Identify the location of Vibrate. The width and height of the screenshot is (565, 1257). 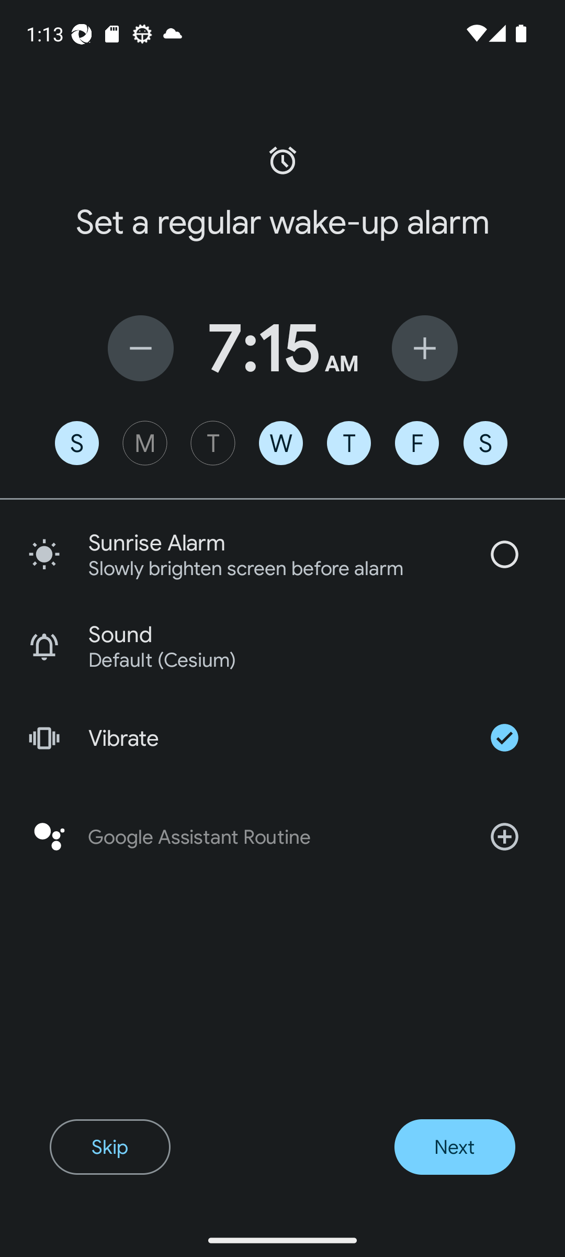
(282, 737).